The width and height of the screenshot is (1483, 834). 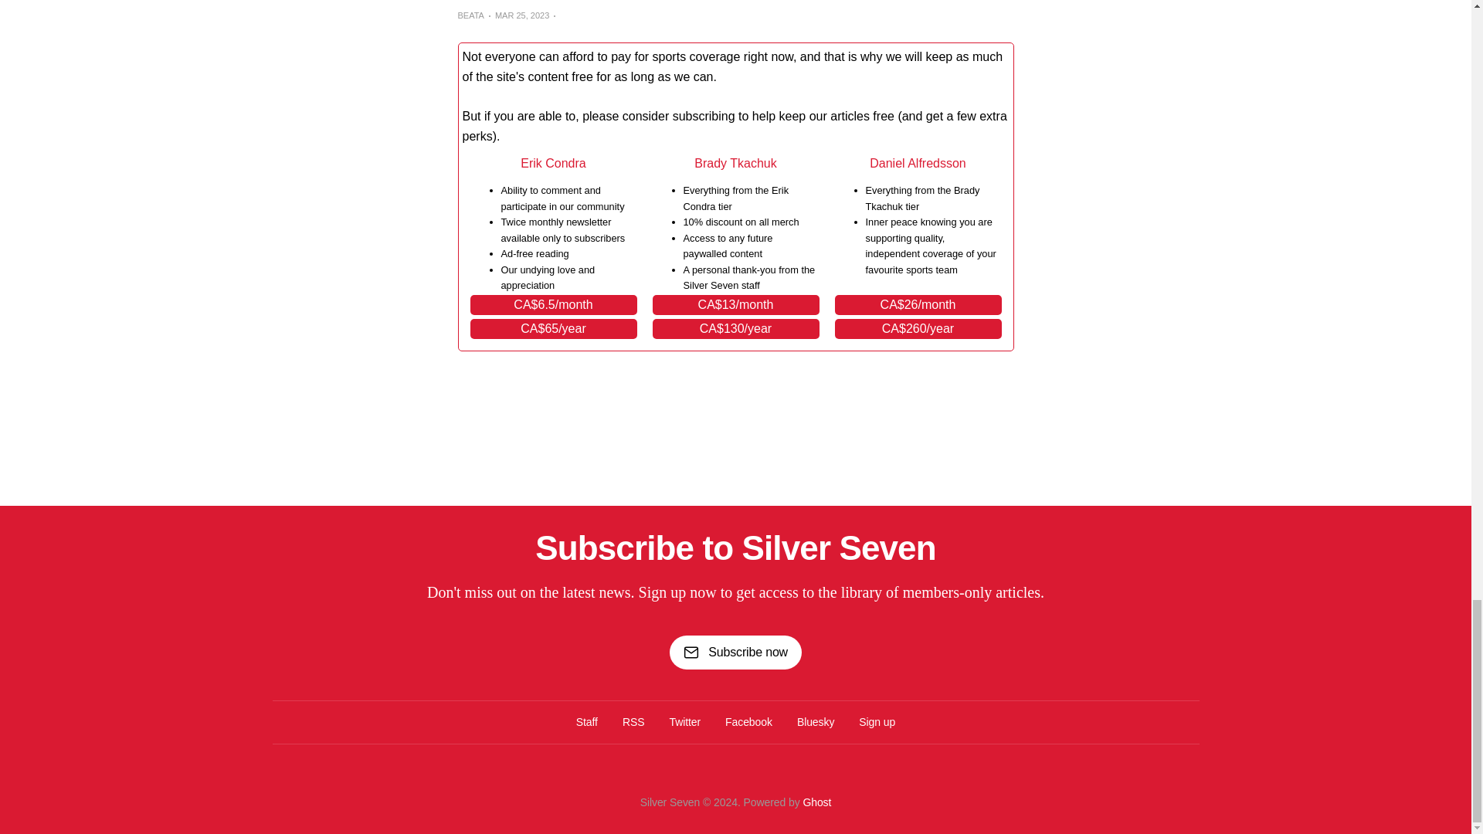 I want to click on RSS, so click(x=633, y=722).